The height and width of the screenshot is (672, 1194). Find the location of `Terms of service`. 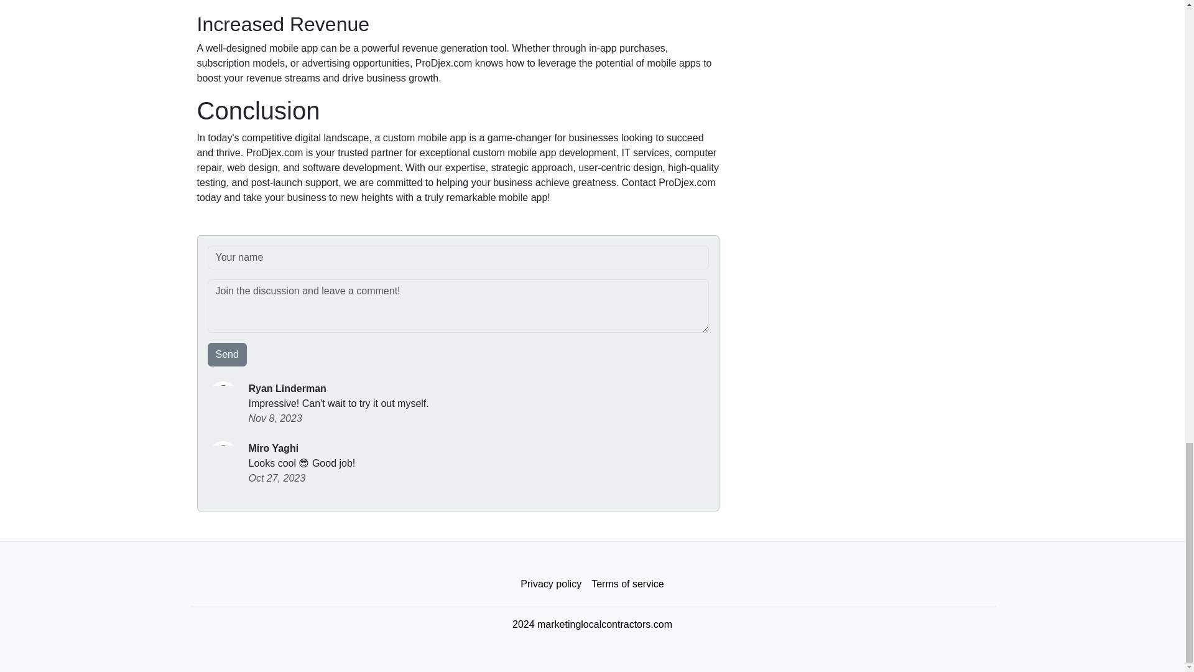

Terms of service is located at coordinates (627, 584).